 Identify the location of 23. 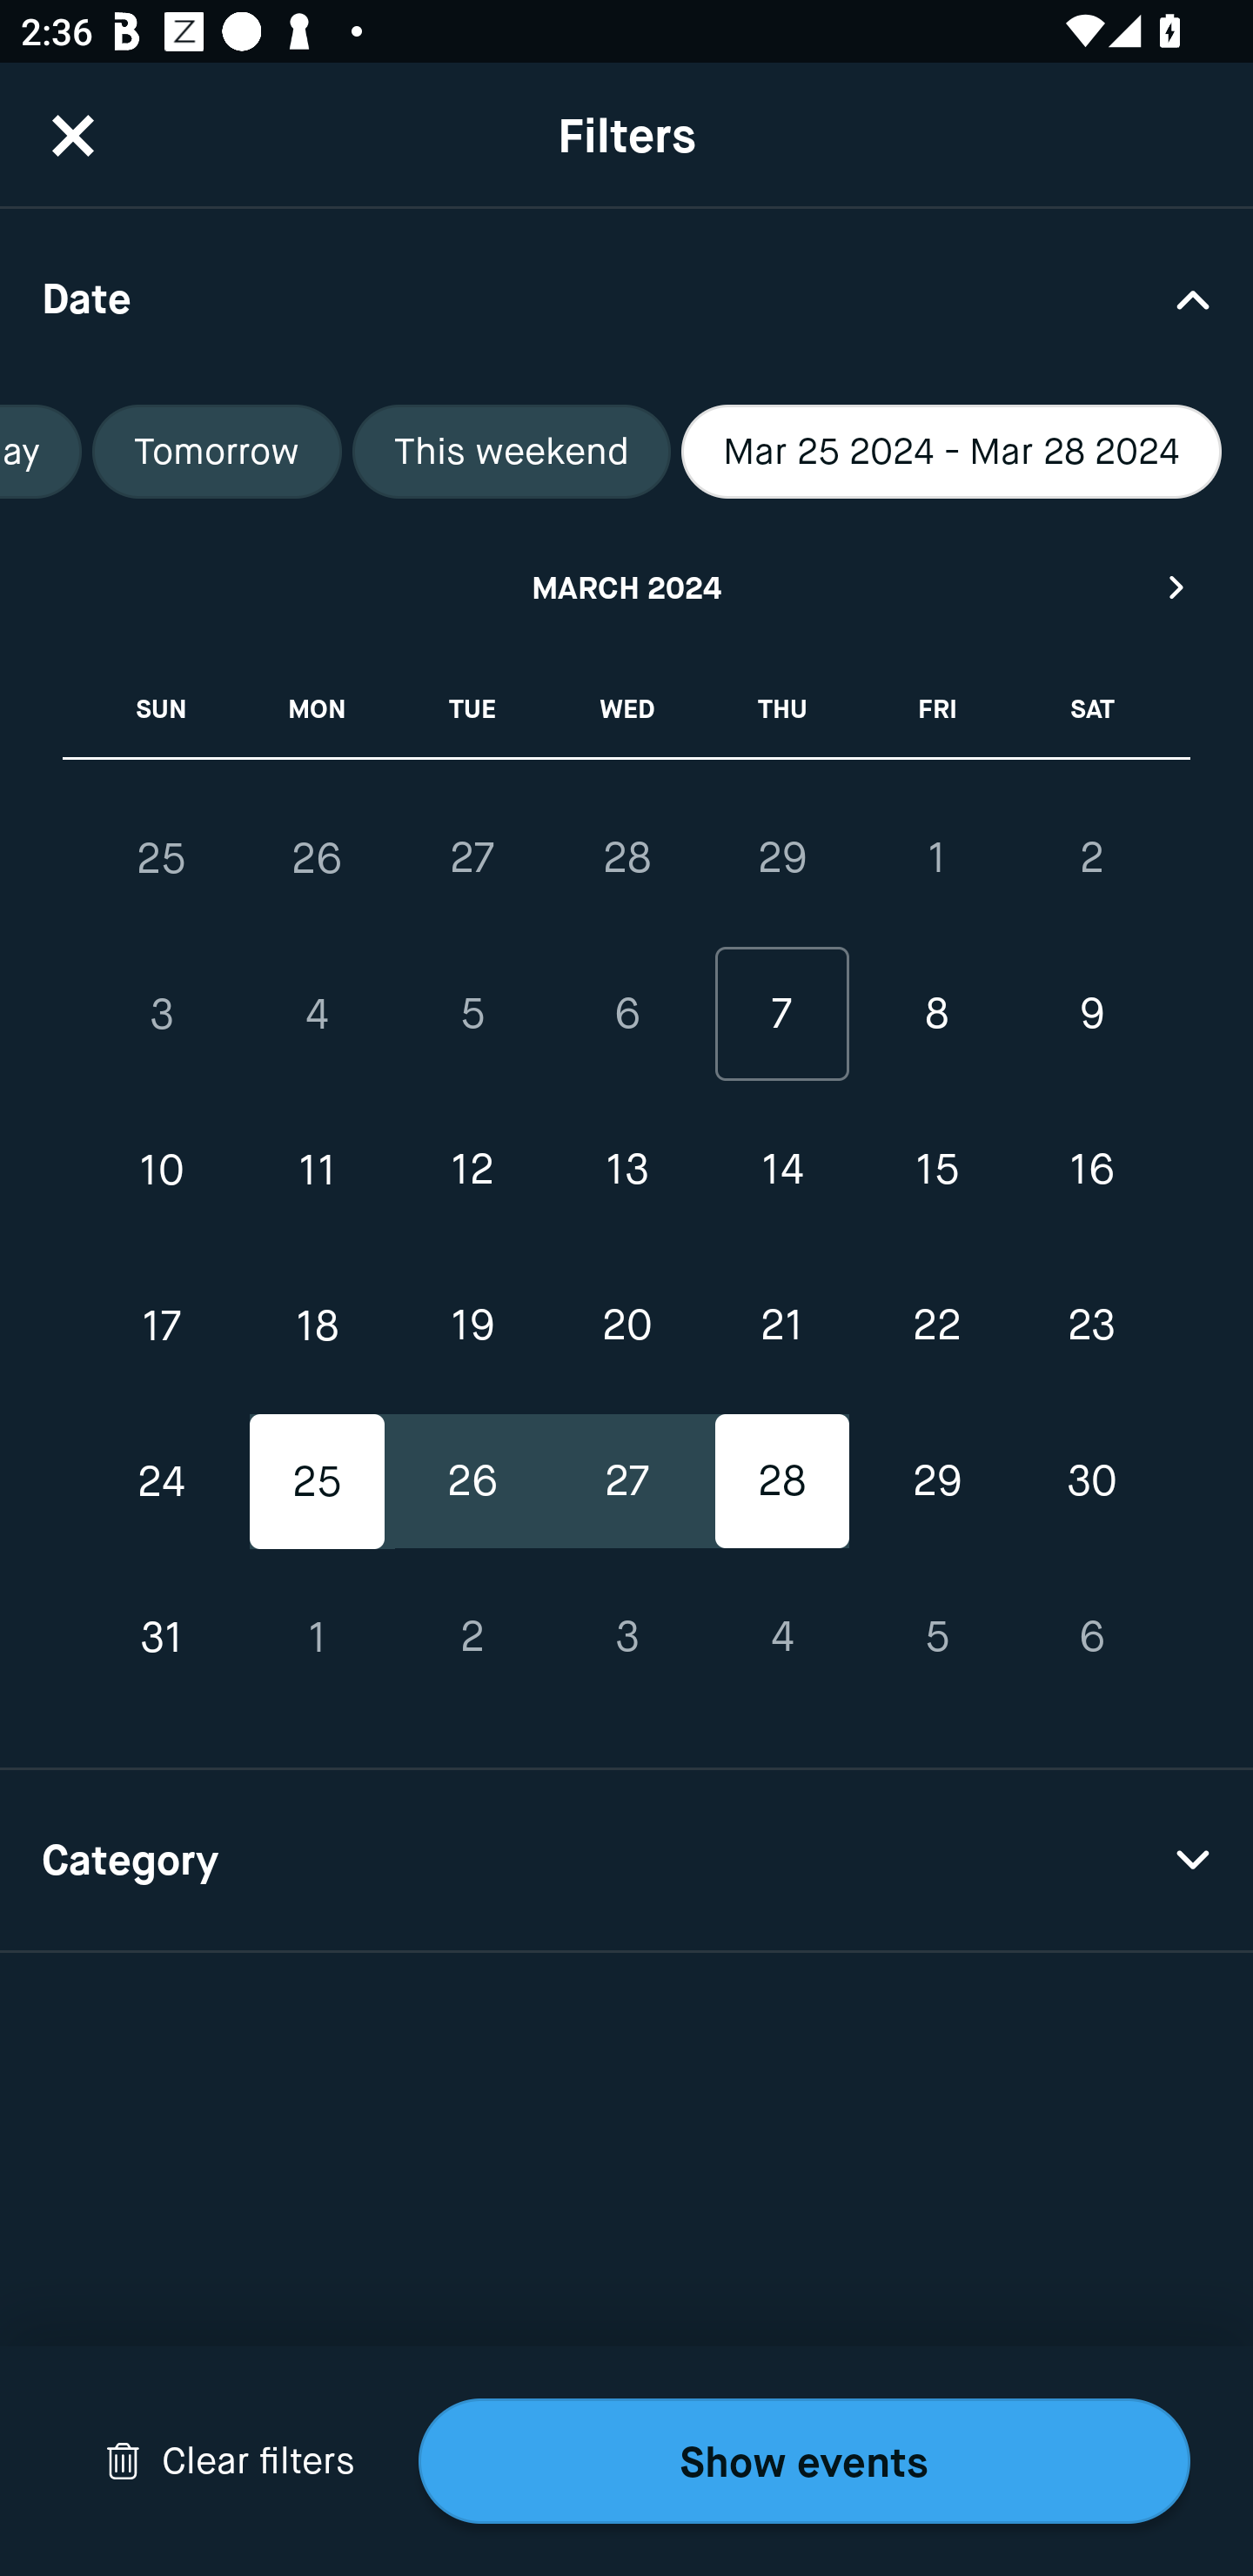
(1091, 1325).